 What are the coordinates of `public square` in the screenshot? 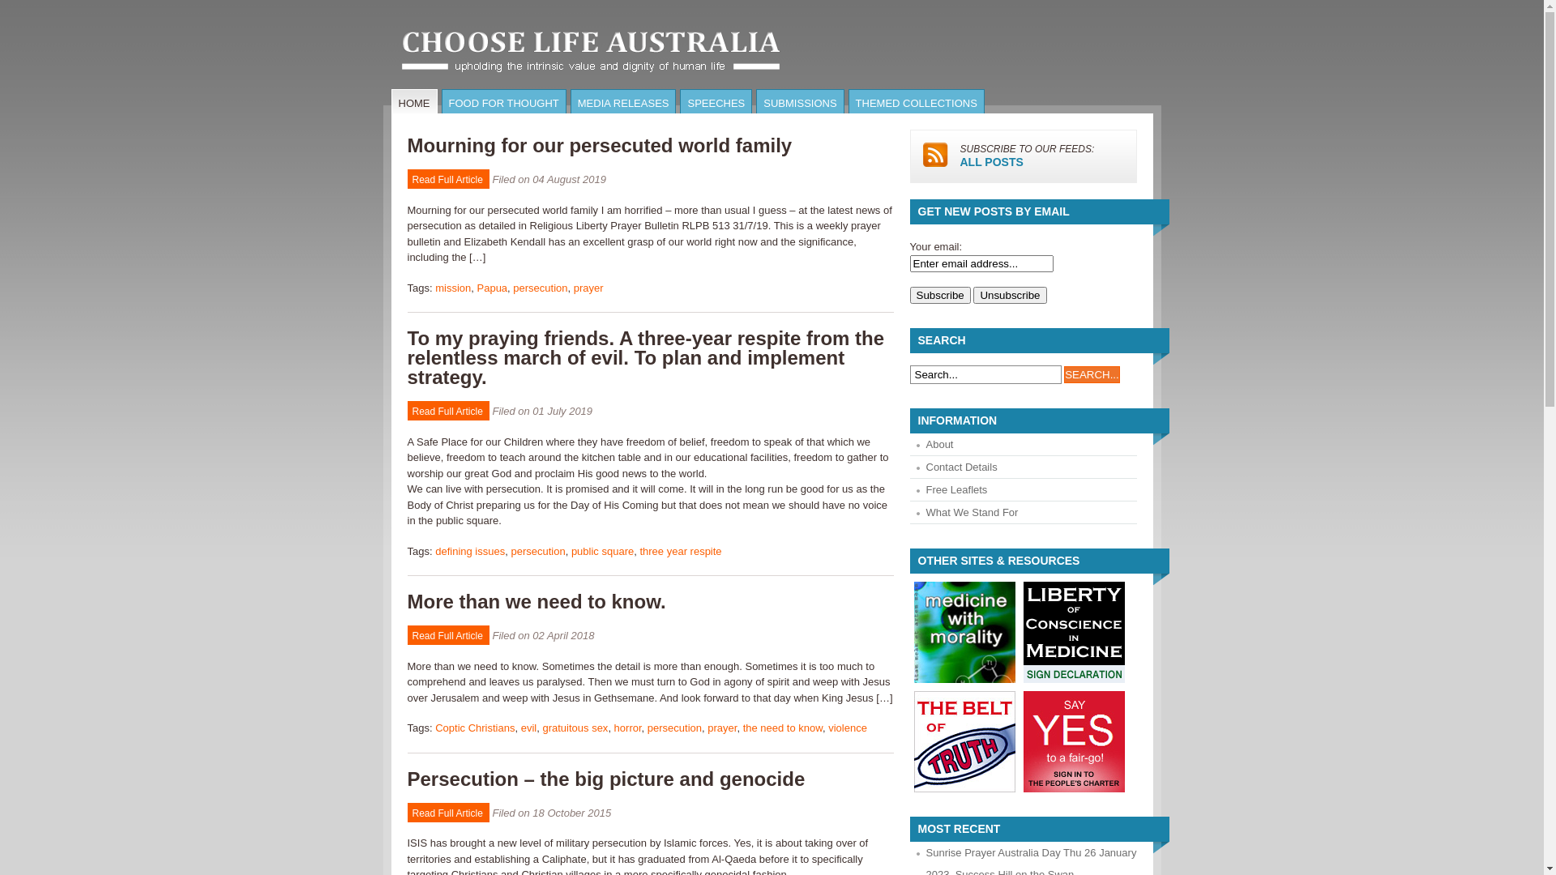 It's located at (603, 551).